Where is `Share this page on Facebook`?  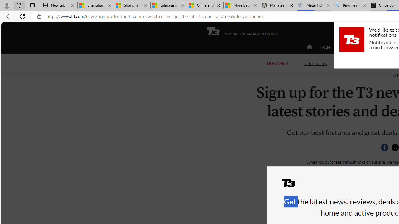 Share this page on Facebook is located at coordinates (384, 147).